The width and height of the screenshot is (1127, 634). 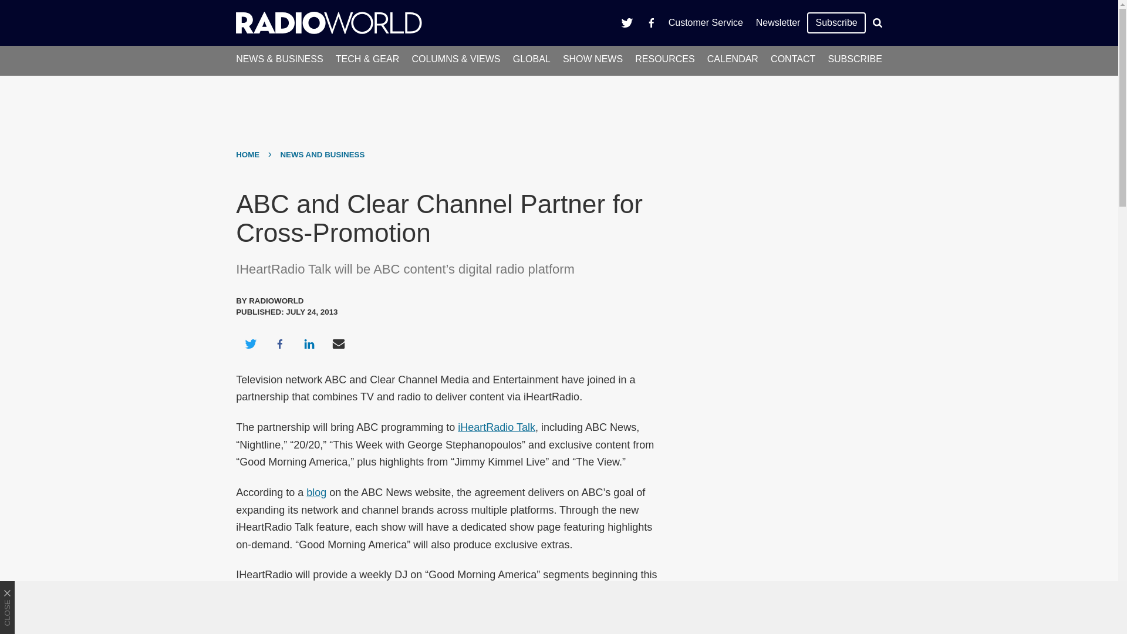 What do you see at coordinates (706, 22) in the screenshot?
I see `Customer Service` at bounding box center [706, 22].